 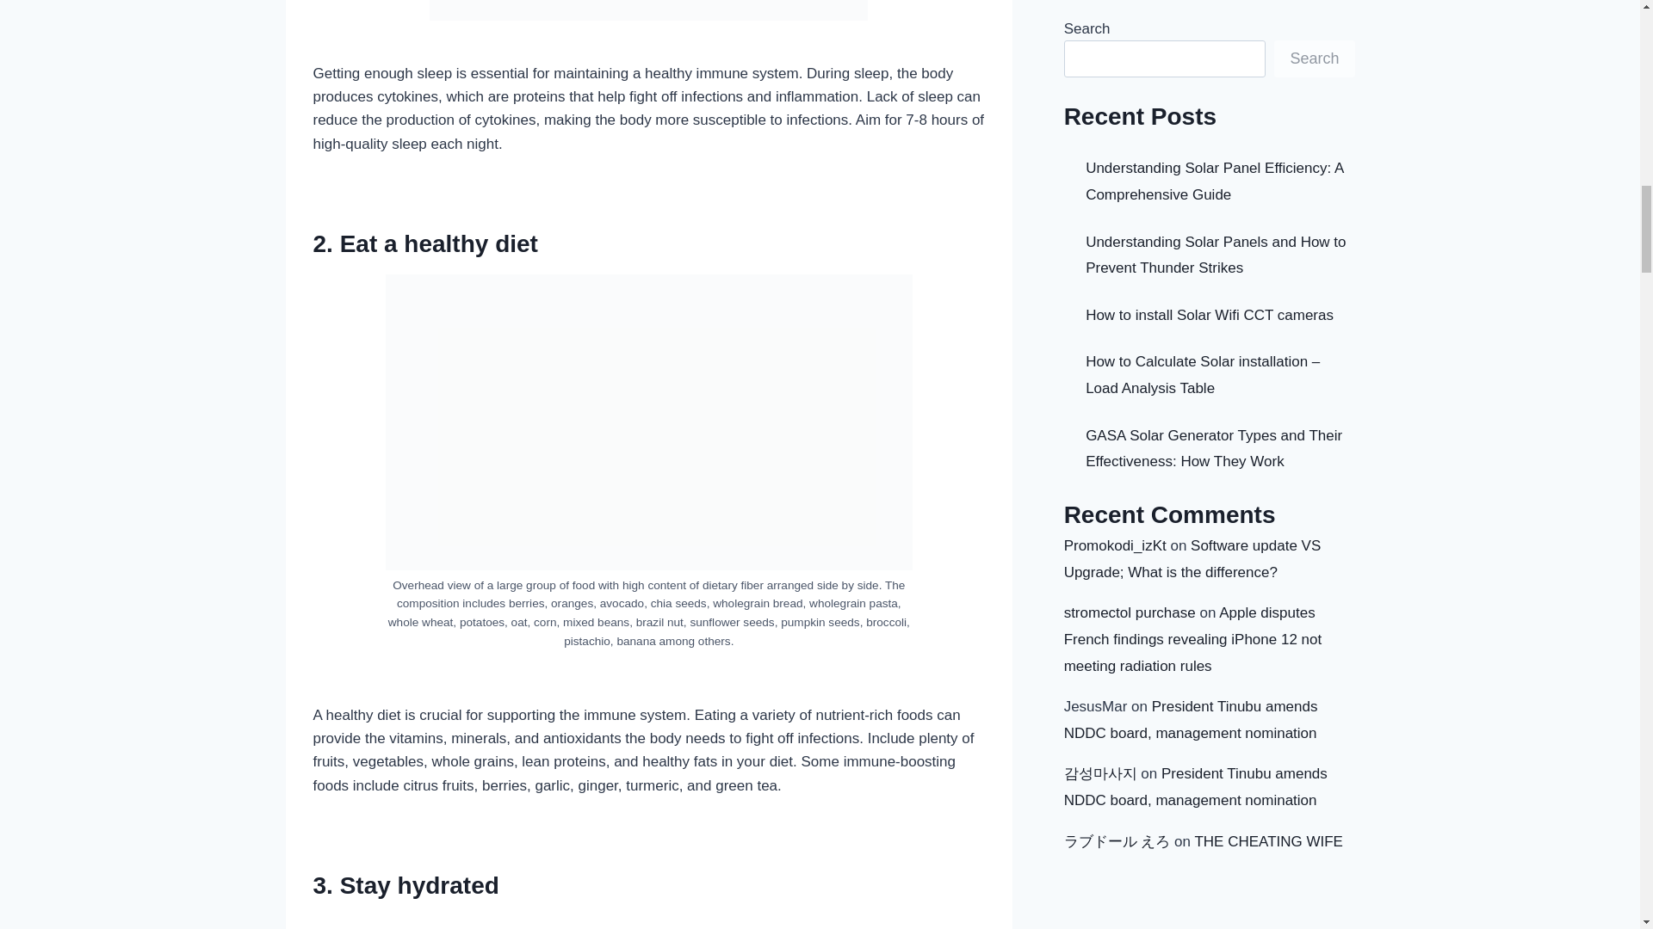 I want to click on Advertisement, so click(x=649, y=922).